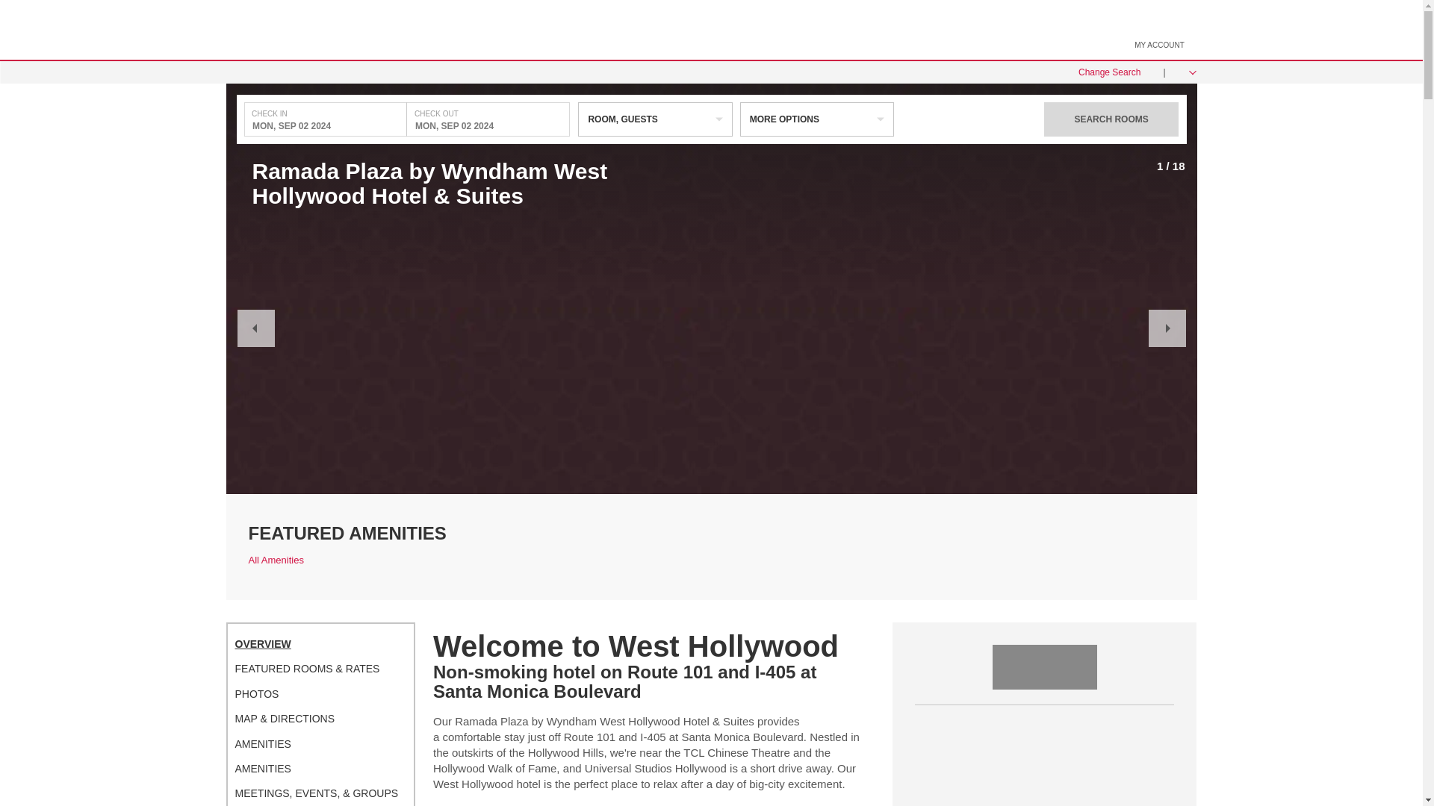 The height and width of the screenshot is (806, 1434). I want to click on LANGUAGES, so click(1013, 29).